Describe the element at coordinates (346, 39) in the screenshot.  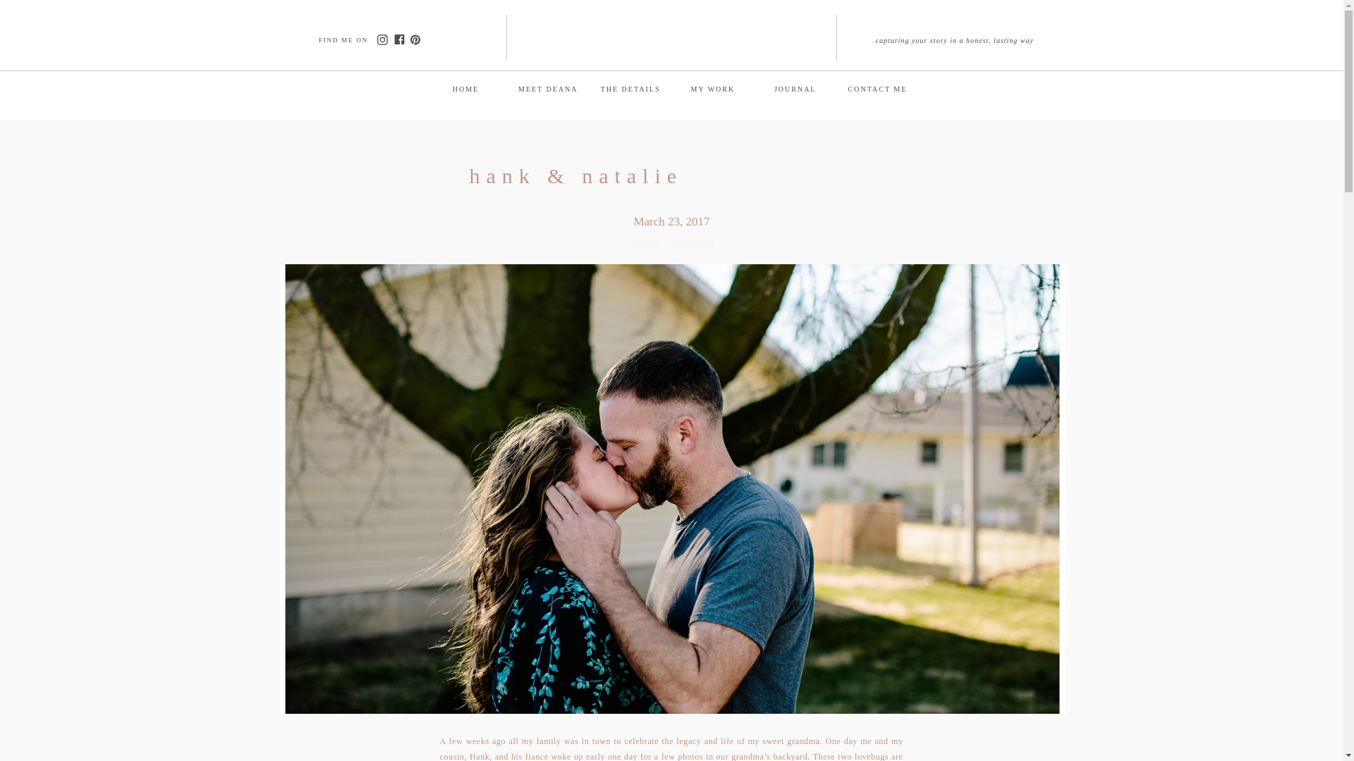
I see `FIND ME ON` at that location.